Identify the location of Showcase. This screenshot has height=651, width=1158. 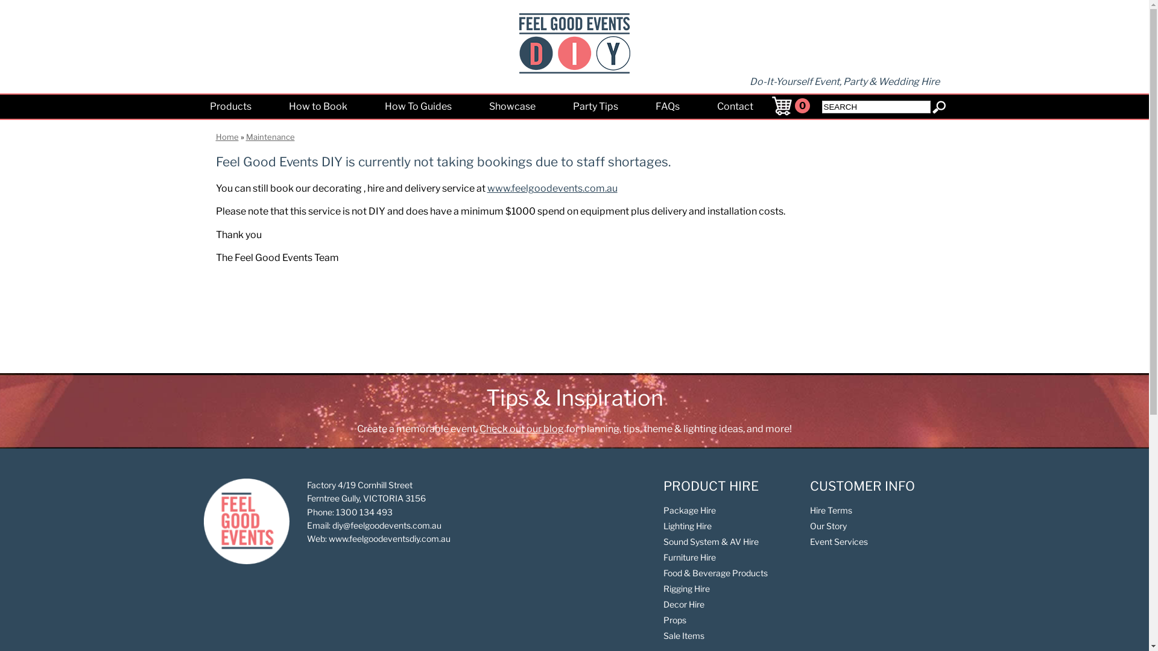
(513, 107).